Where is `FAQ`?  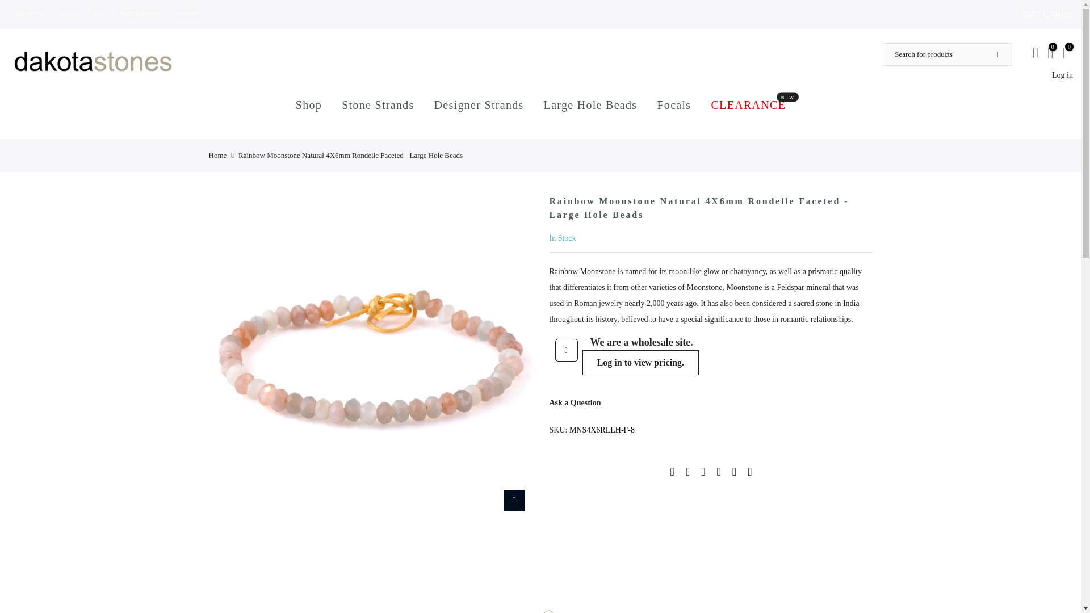 FAQ is located at coordinates (575, 403).